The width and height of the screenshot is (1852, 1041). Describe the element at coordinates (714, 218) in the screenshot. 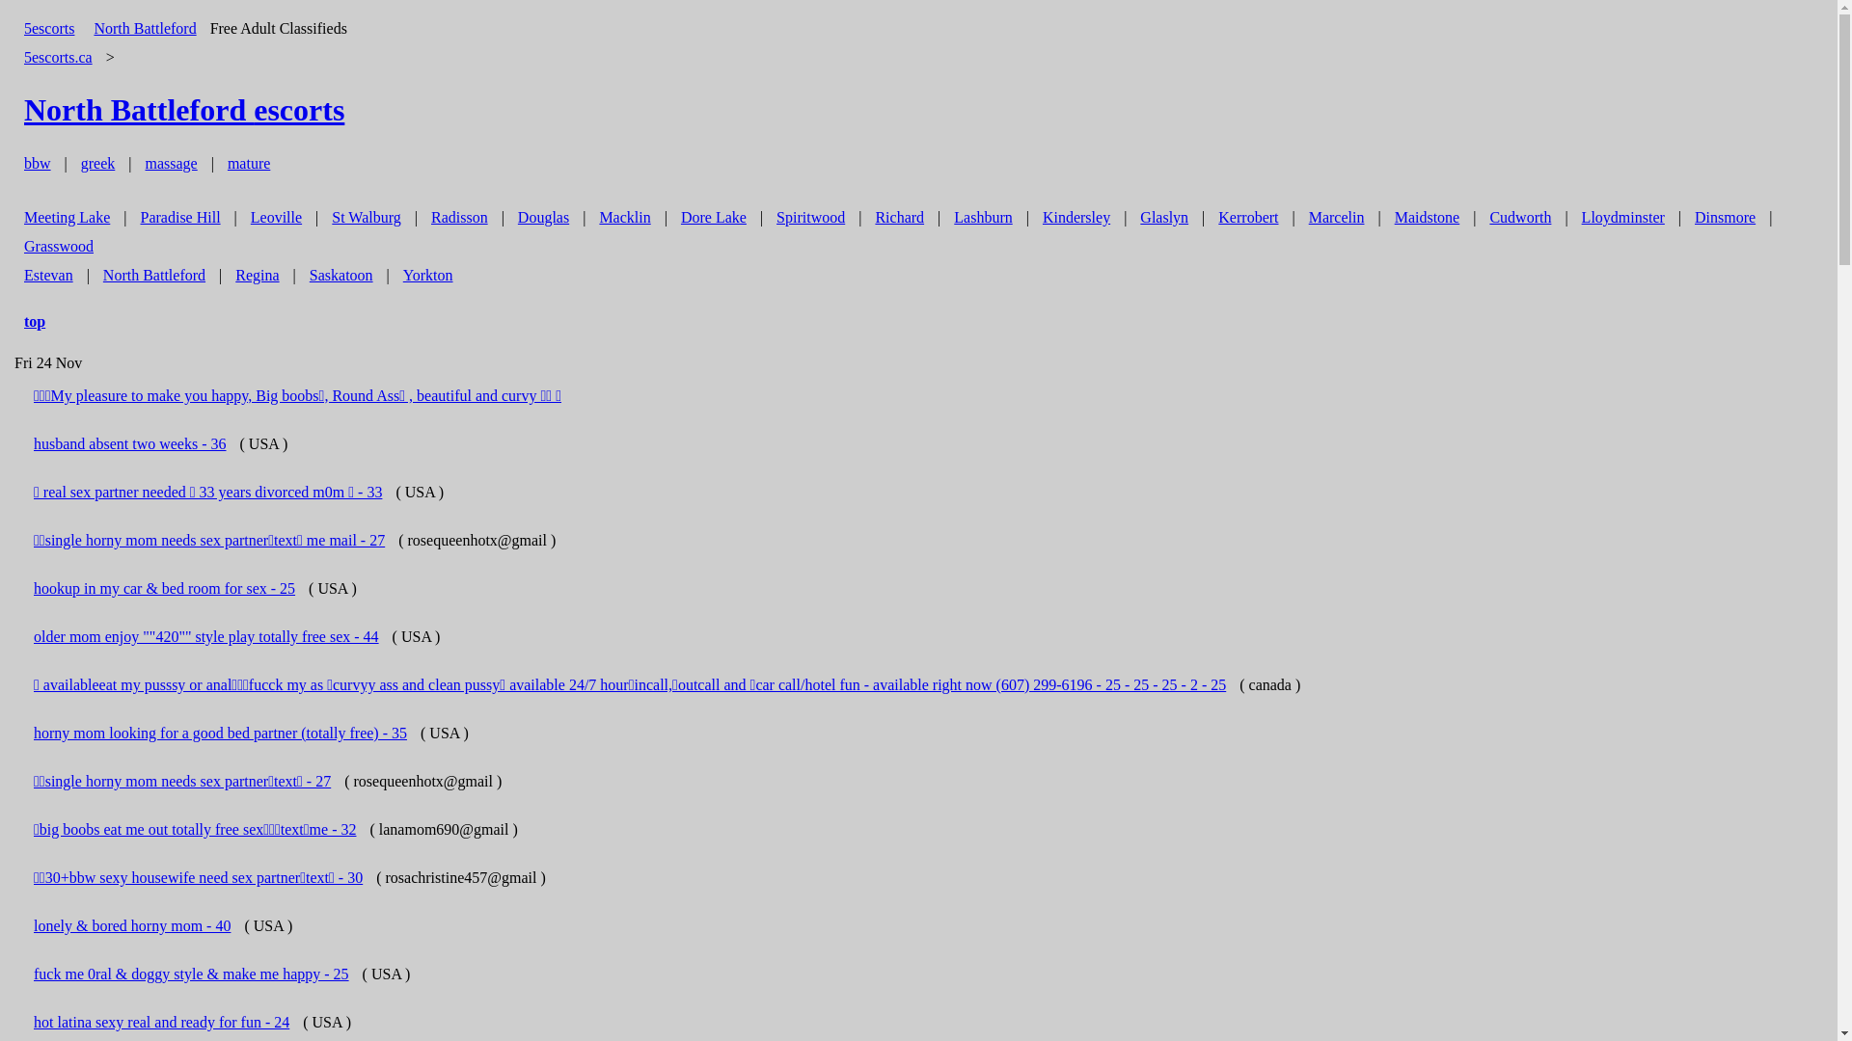

I see `Dore Lake` at that location.